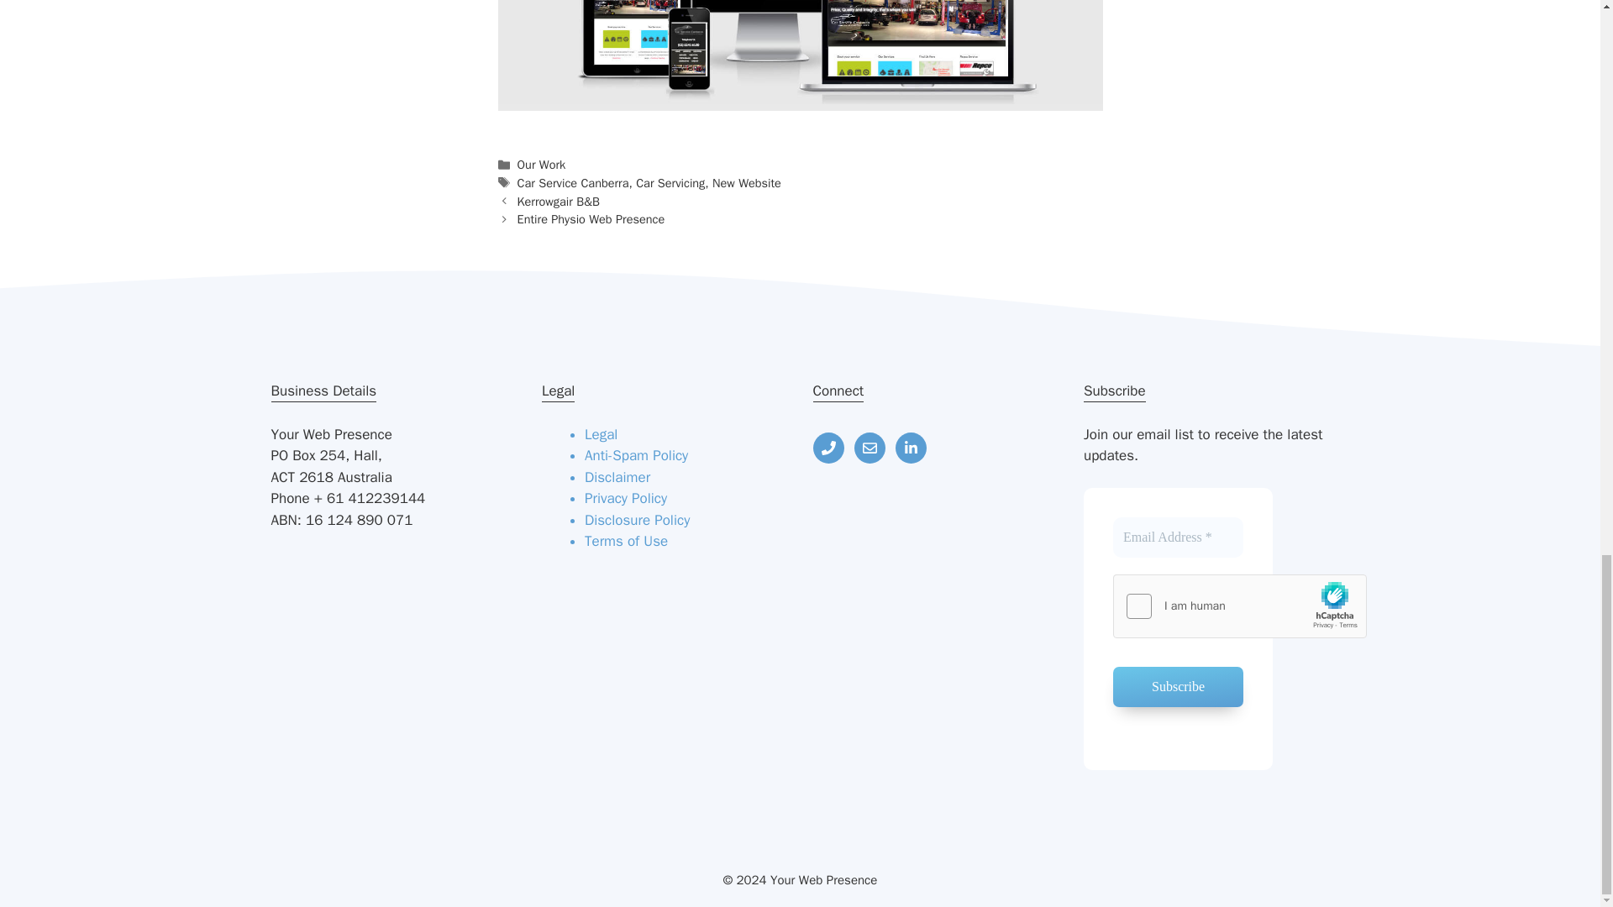  What do you see at coordinates (1178, 537) in the screenshot?
I see `Email Address` at bounding box center [1178, 537].